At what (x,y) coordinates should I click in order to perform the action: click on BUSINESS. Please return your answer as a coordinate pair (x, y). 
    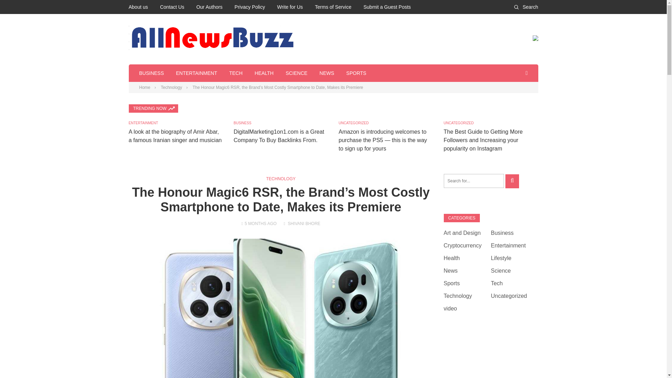
    Looking at the image, I should click on (243, 123).